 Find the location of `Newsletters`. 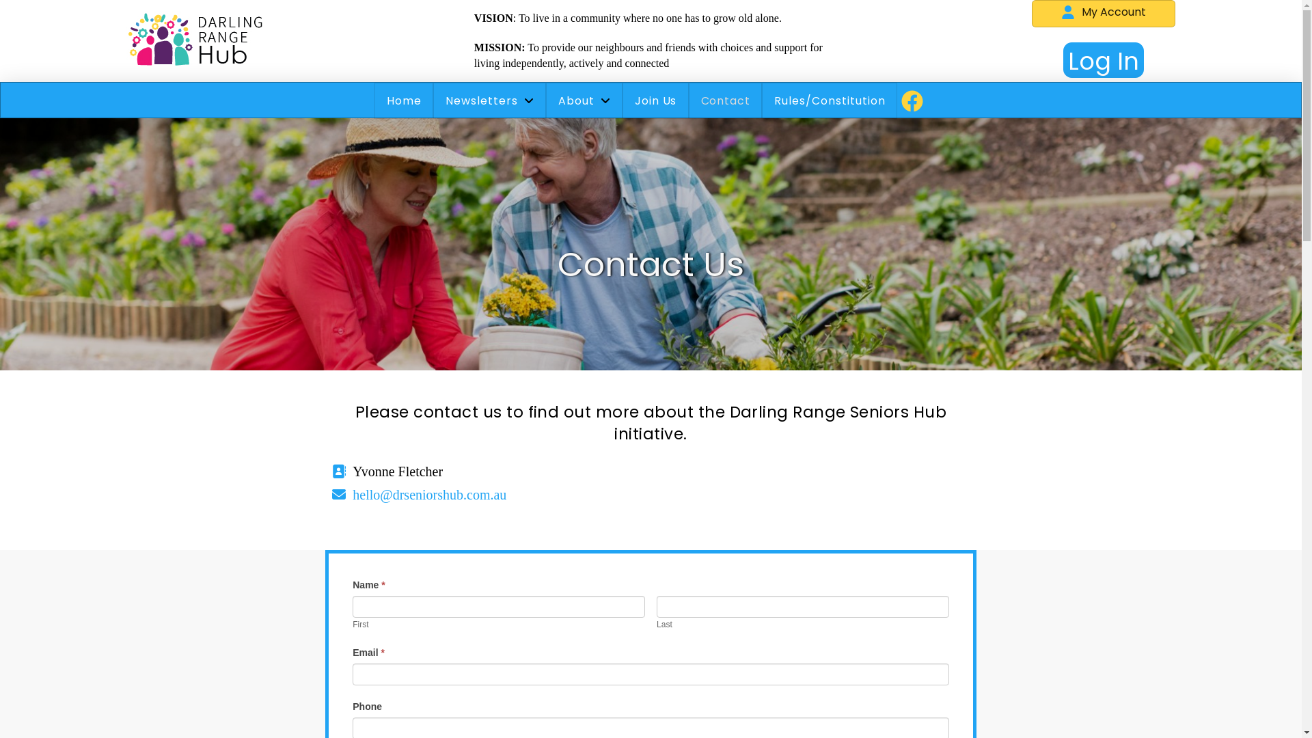

Newsletters is located at coordinates (489, 101).